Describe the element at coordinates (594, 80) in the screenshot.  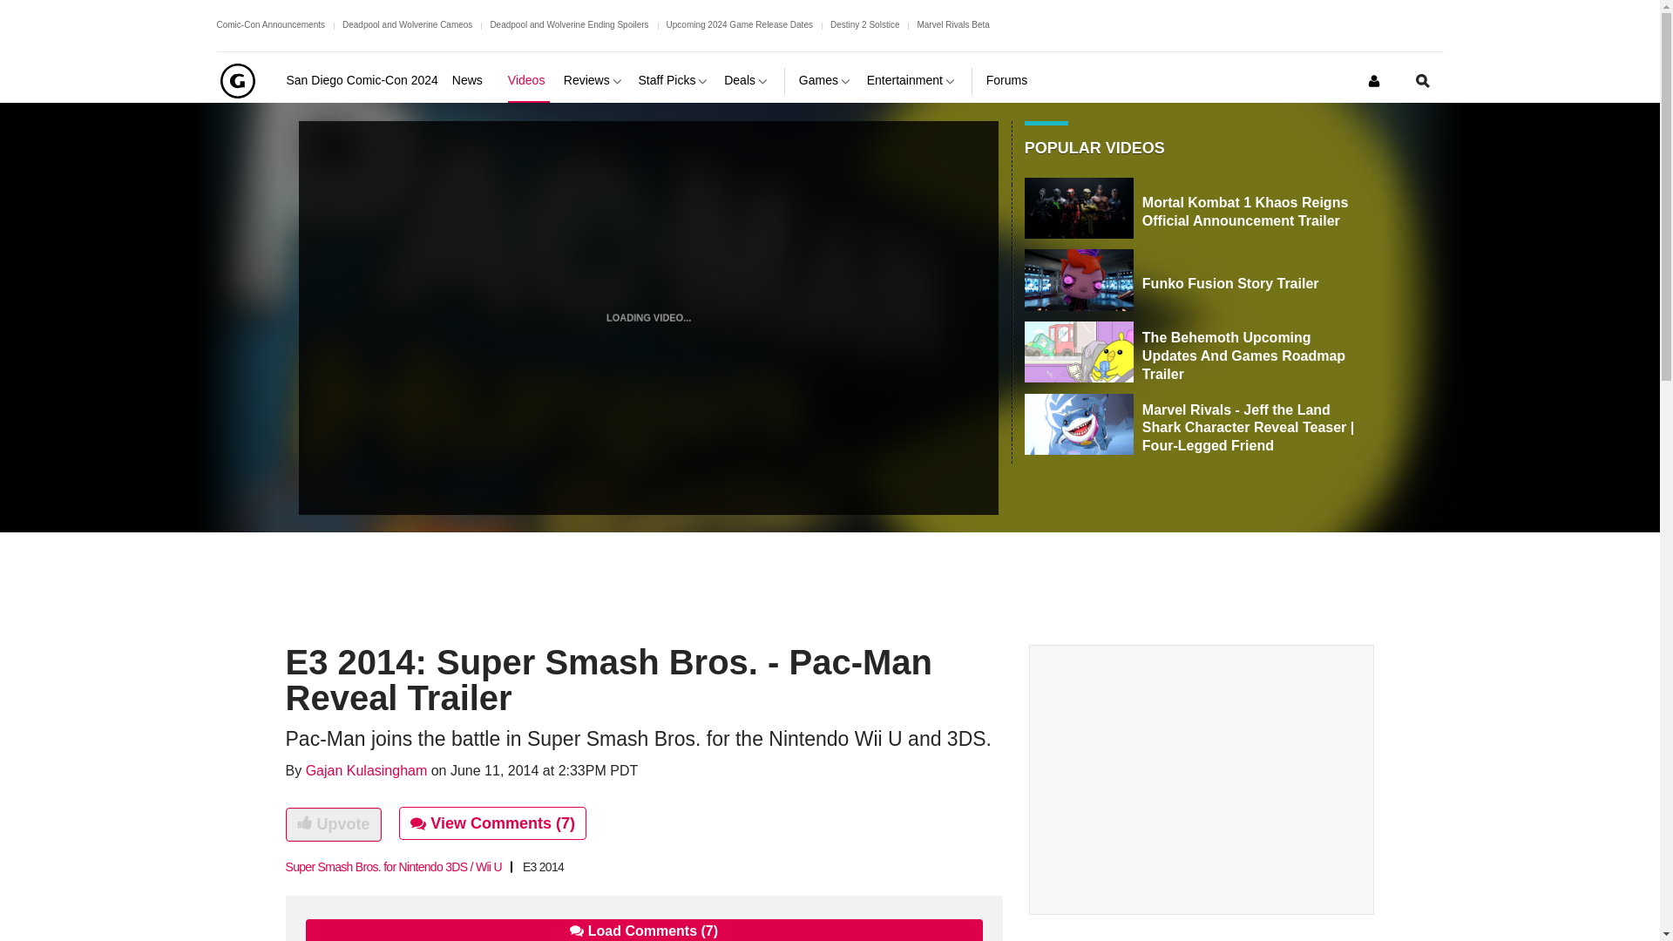
I see `Reviews` at that location.